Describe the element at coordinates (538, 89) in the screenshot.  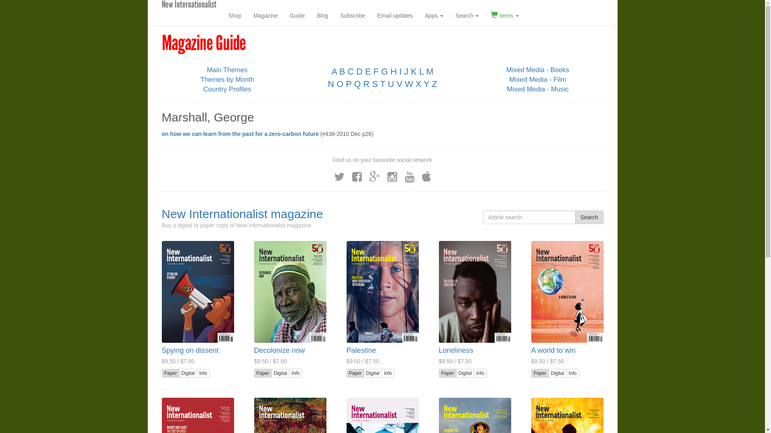
I see `Mixed Media - Music` at that location.